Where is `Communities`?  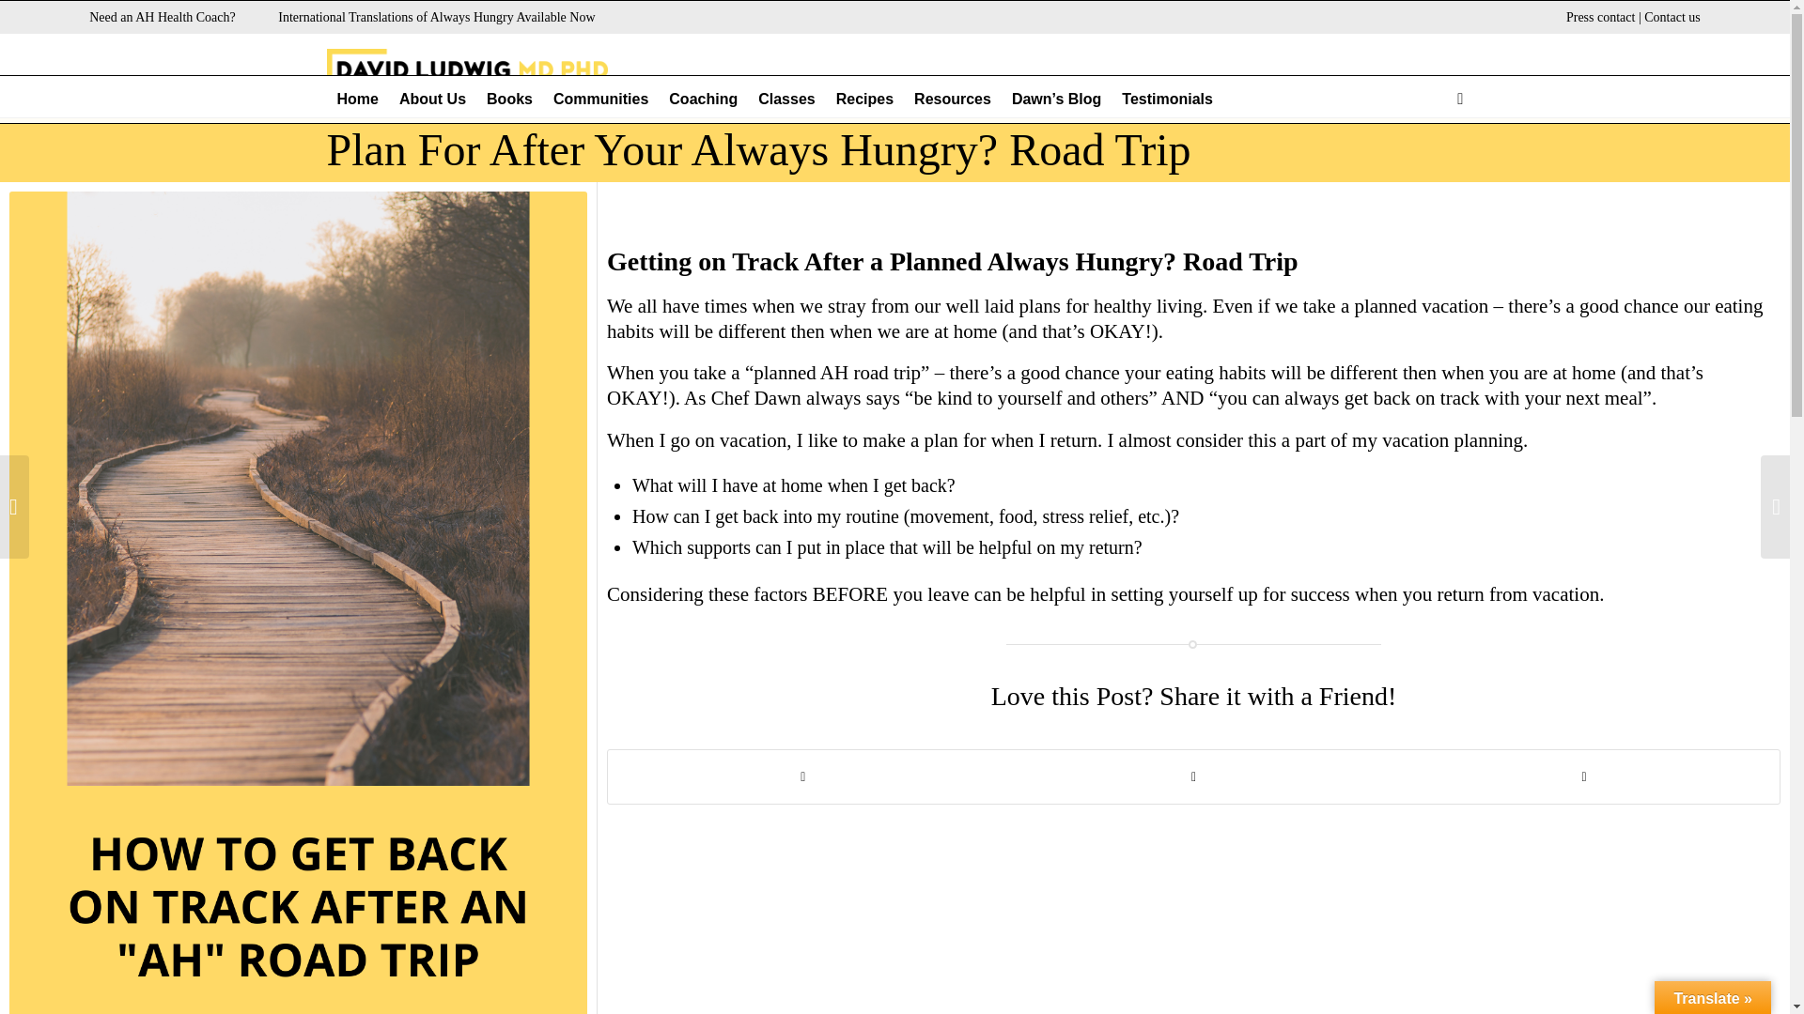 Communities is located at coordinates (599, 100).